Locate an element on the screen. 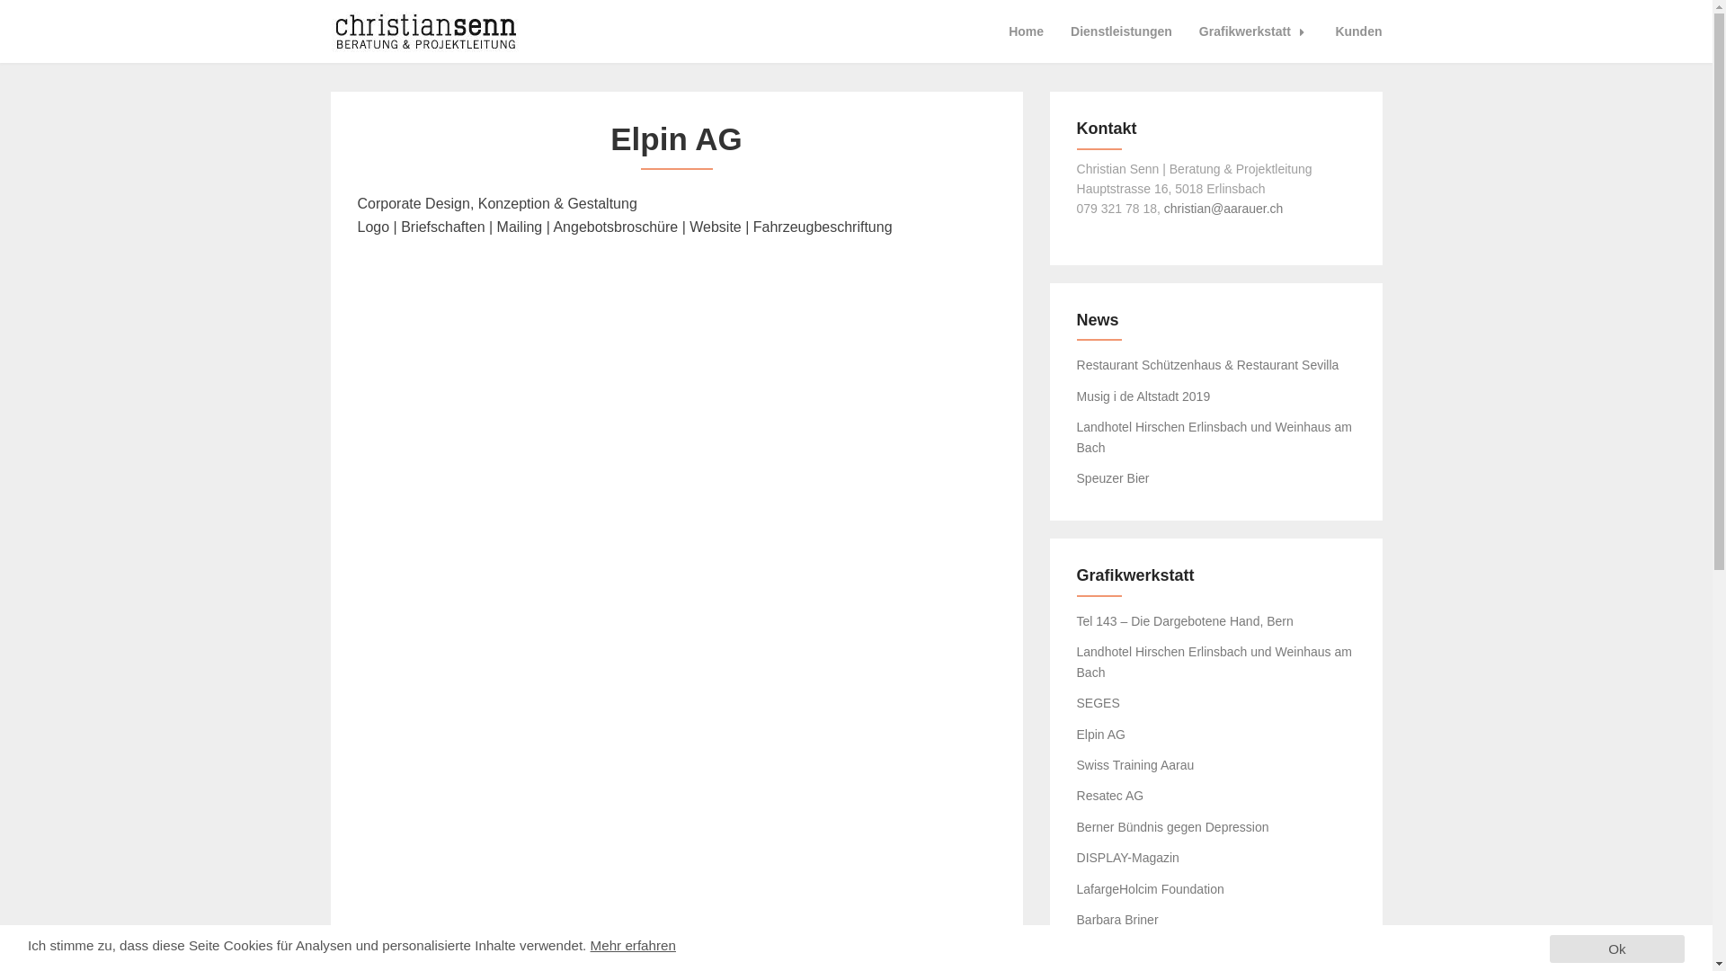  Home is located at coordinates (1027, 31).